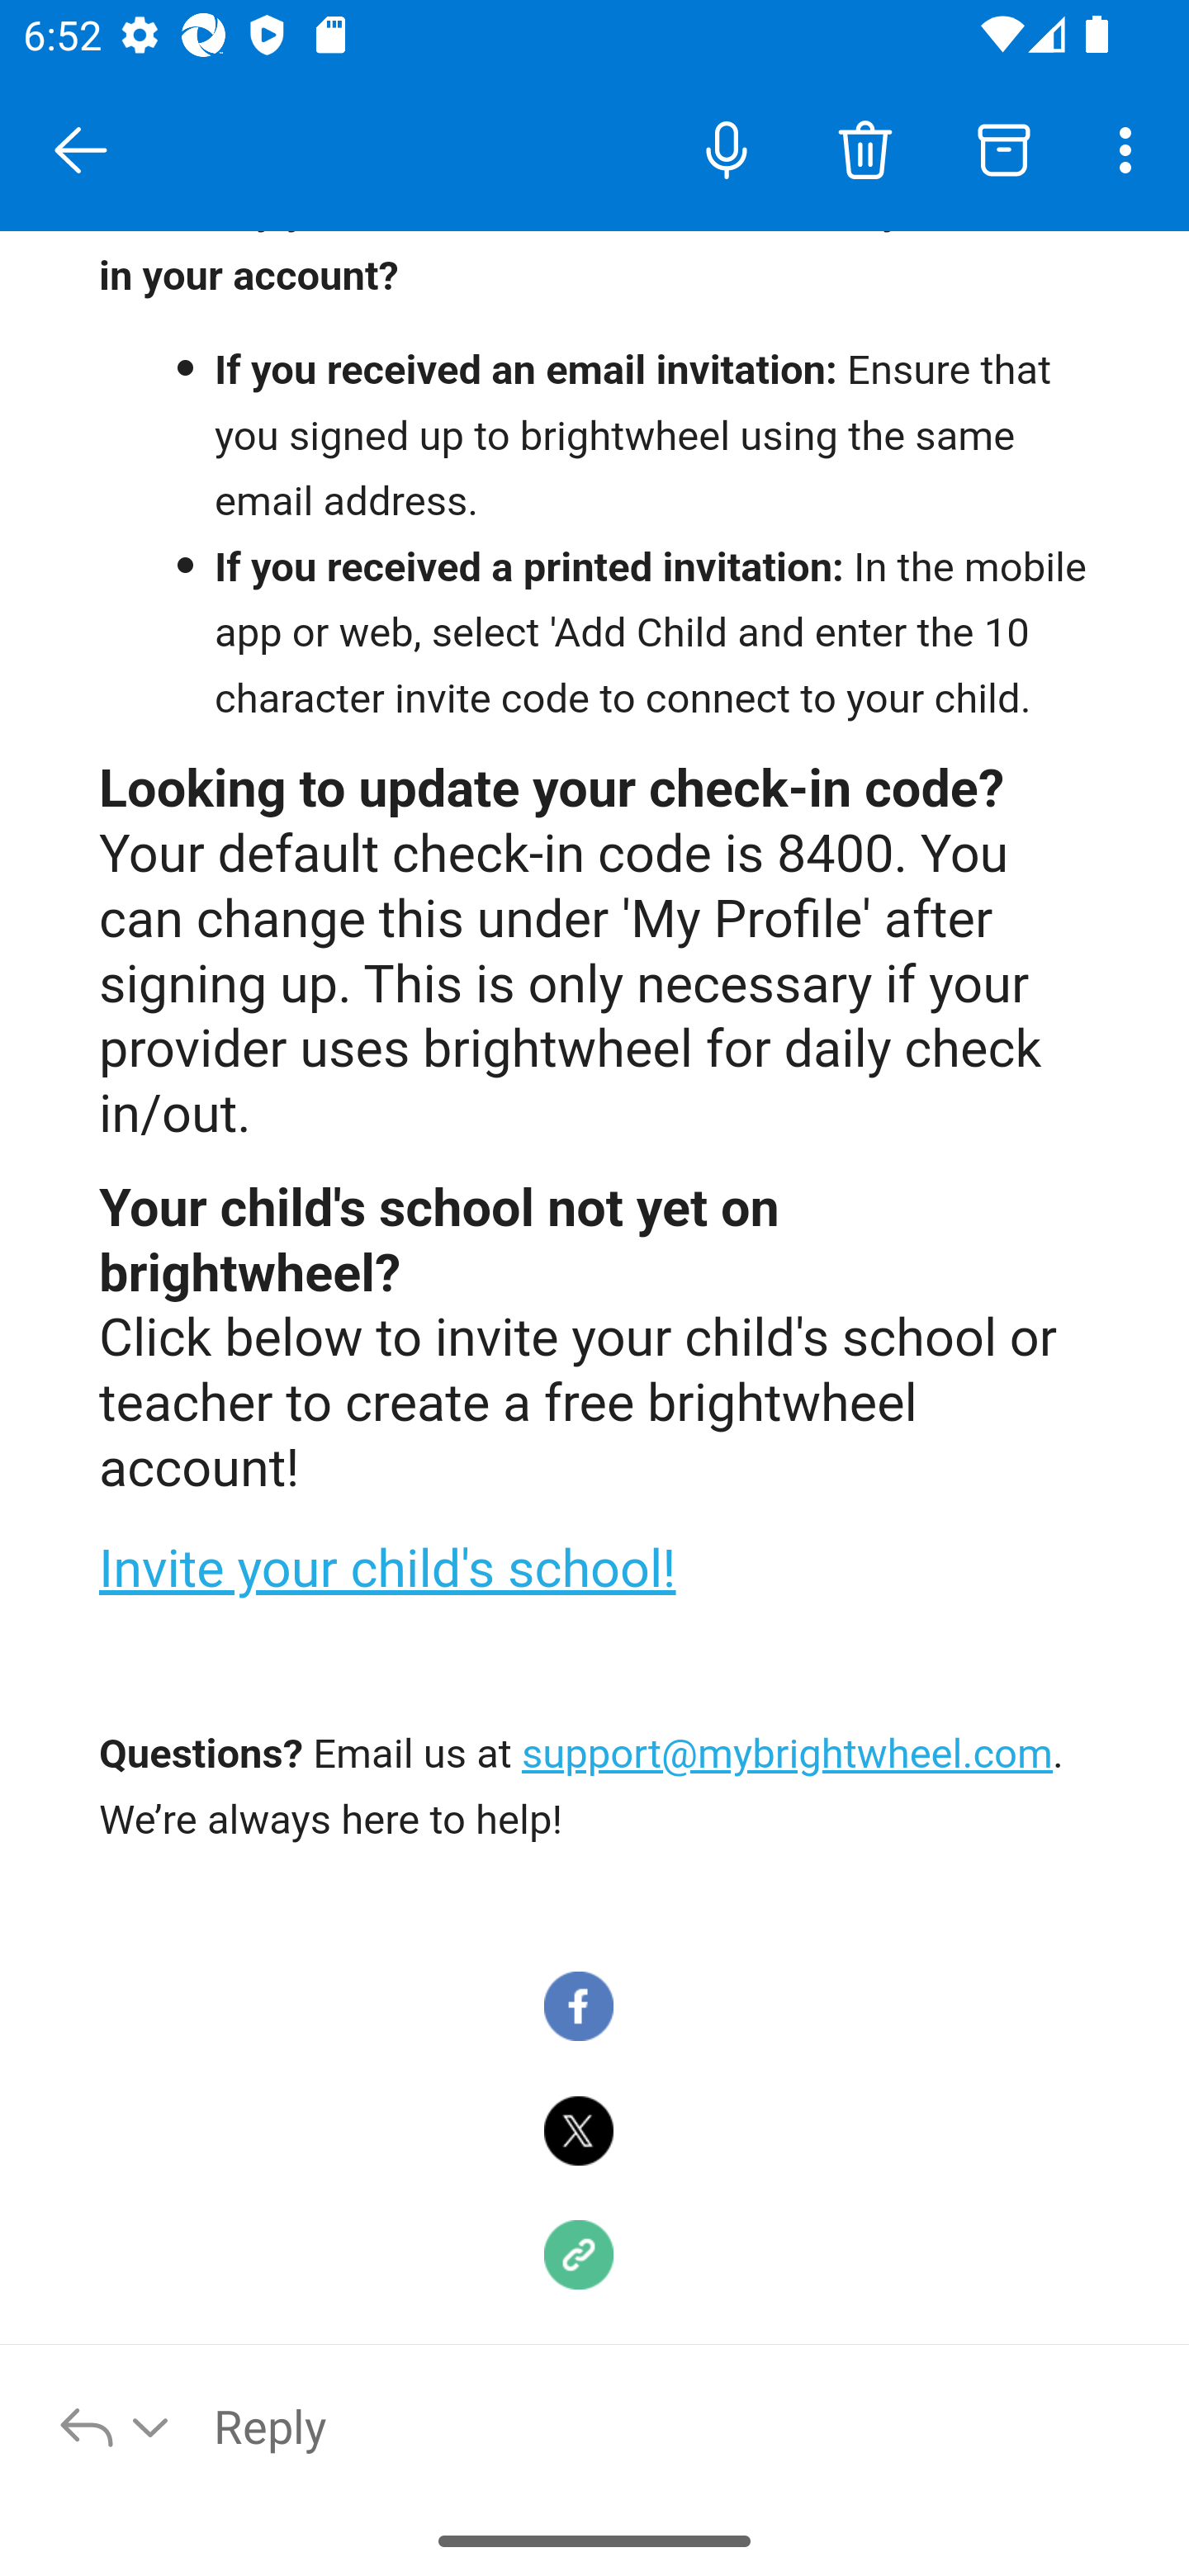  Describe the element at coordinates (1131, 149) in the screenshot. I see `More options` at that location.